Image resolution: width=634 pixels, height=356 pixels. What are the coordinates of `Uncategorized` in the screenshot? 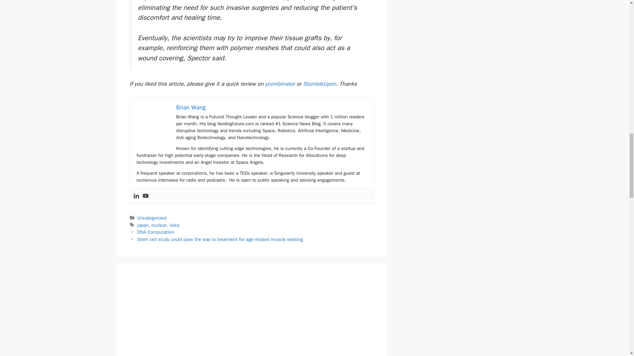 It's located at (152, 218).